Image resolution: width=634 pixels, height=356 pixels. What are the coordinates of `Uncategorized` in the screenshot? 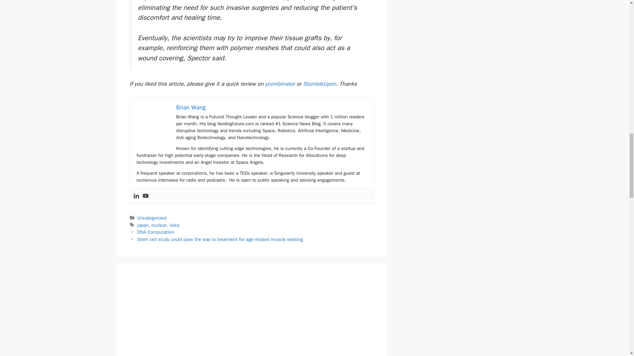 It's located at (152, 218).